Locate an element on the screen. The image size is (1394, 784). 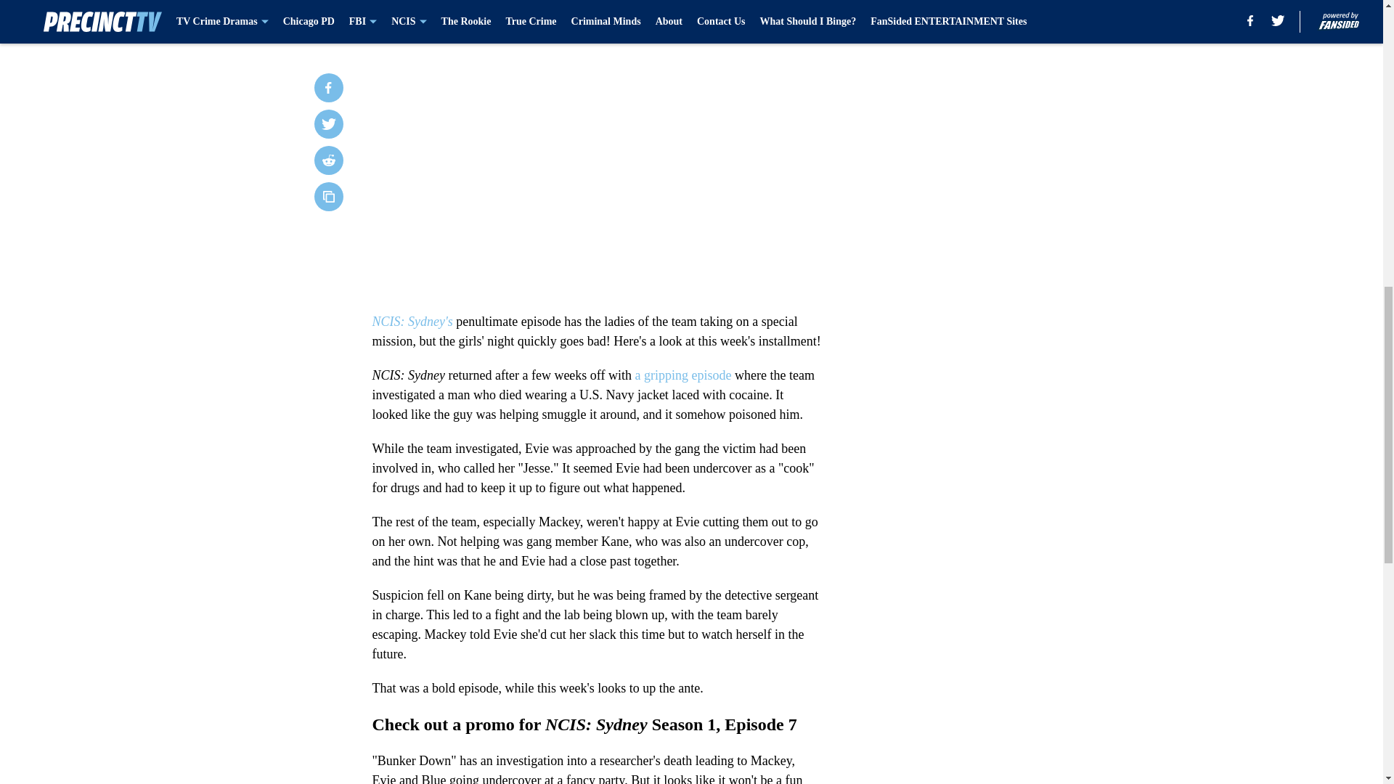
NCIS: Sydney's is located at coordinates (412, 321).